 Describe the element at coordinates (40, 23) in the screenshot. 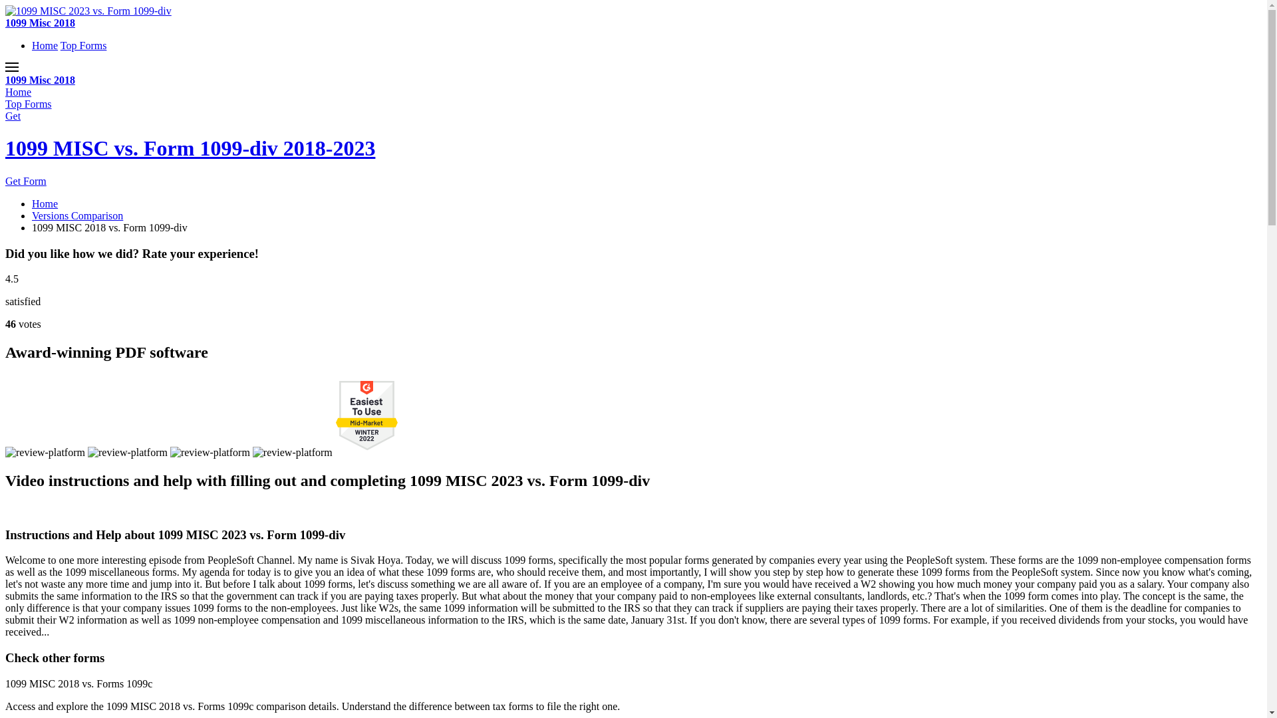

I see `1099 Misc 2018` at that location.